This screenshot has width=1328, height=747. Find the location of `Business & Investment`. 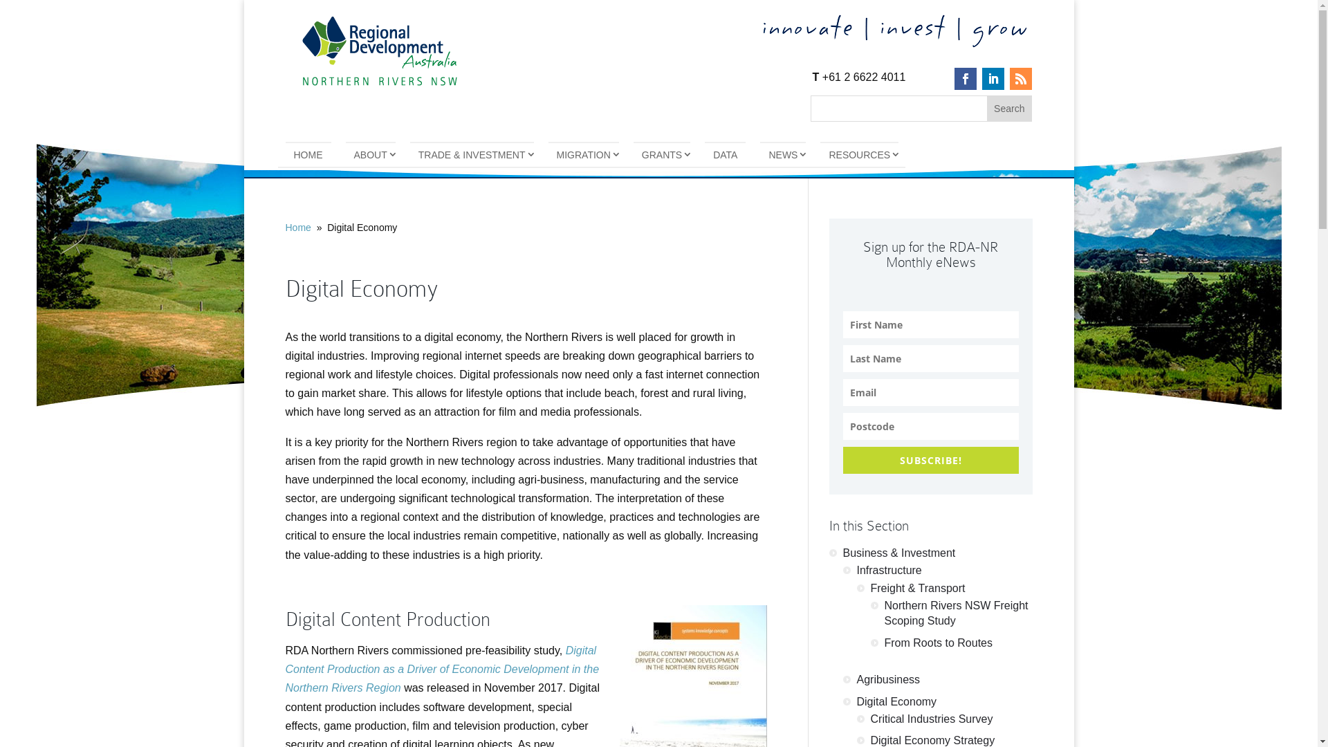

Business & Investment is located at coordinates (899, 553).